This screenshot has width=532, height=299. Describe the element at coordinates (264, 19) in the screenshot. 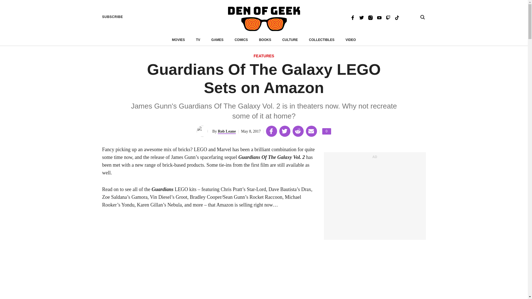

I see `Den of Geek` at that location.